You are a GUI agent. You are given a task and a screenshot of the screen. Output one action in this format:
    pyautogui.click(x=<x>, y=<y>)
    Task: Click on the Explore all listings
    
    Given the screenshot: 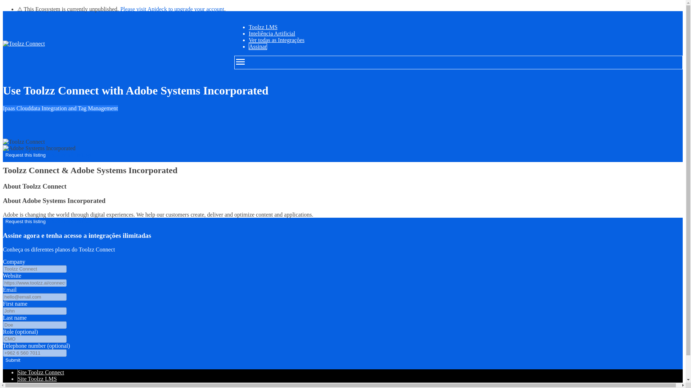 What is the action you would take?
    pyautogui.click(x=70, y=221)
    